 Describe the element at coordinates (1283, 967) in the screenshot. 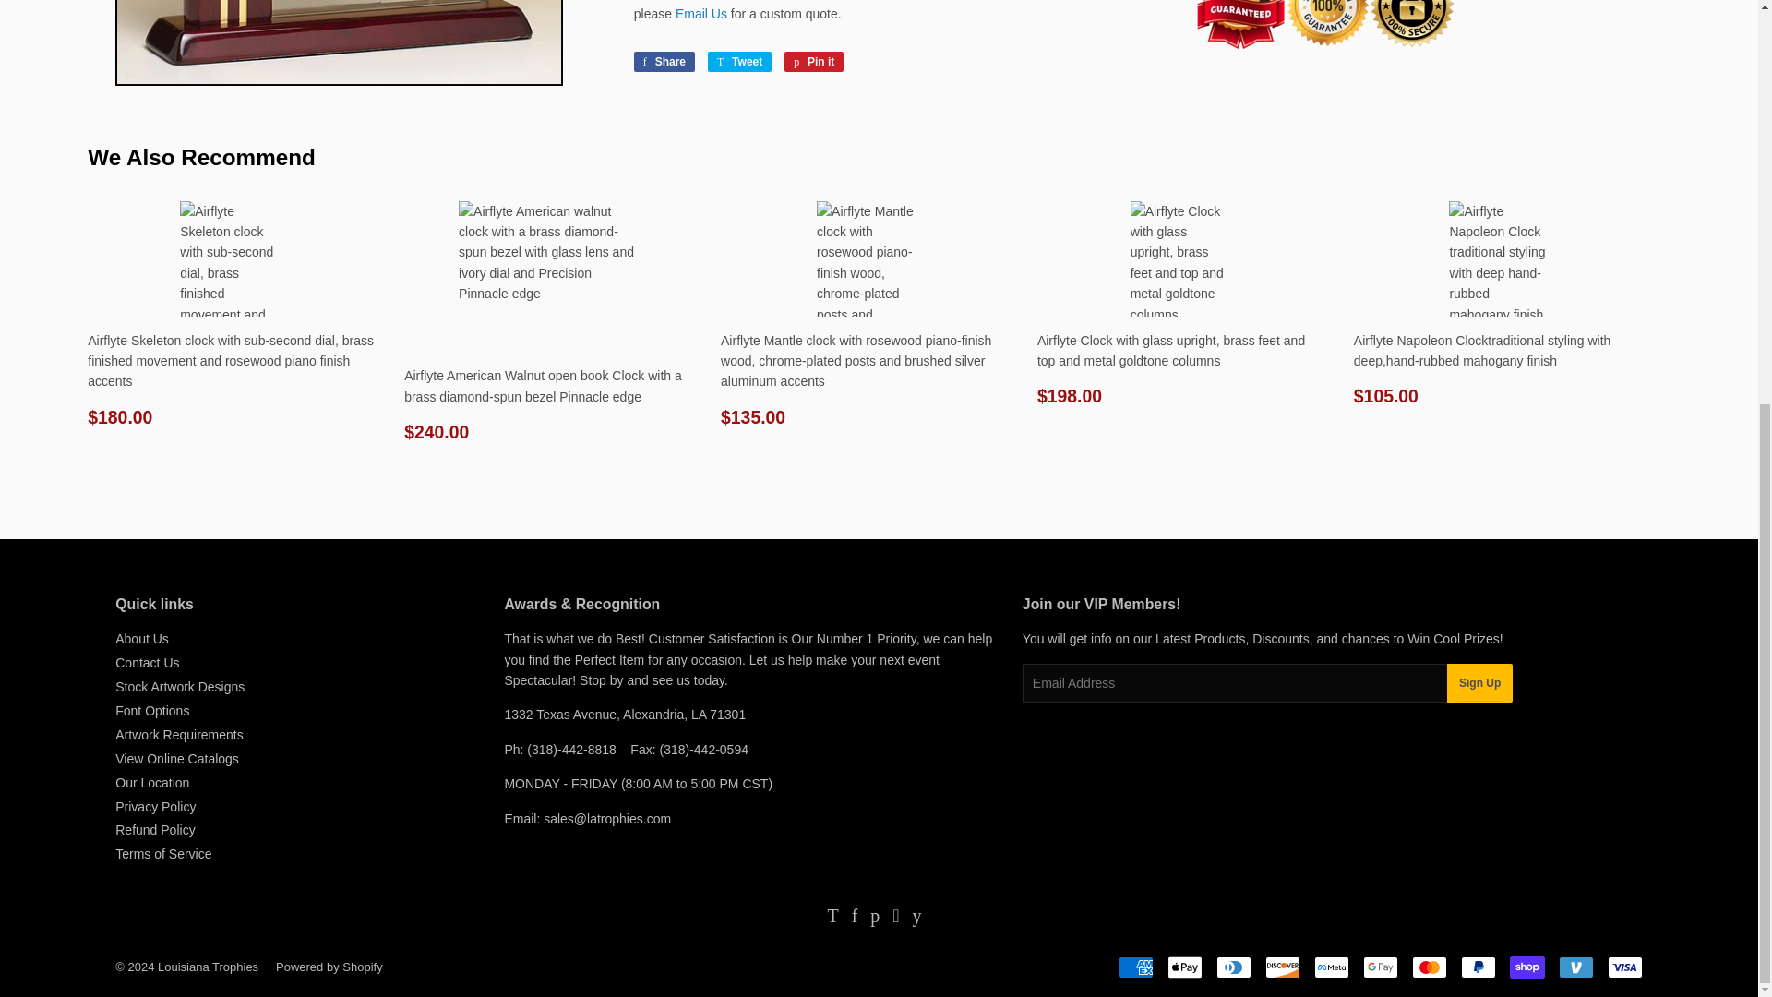

I see `Discover` at that location.